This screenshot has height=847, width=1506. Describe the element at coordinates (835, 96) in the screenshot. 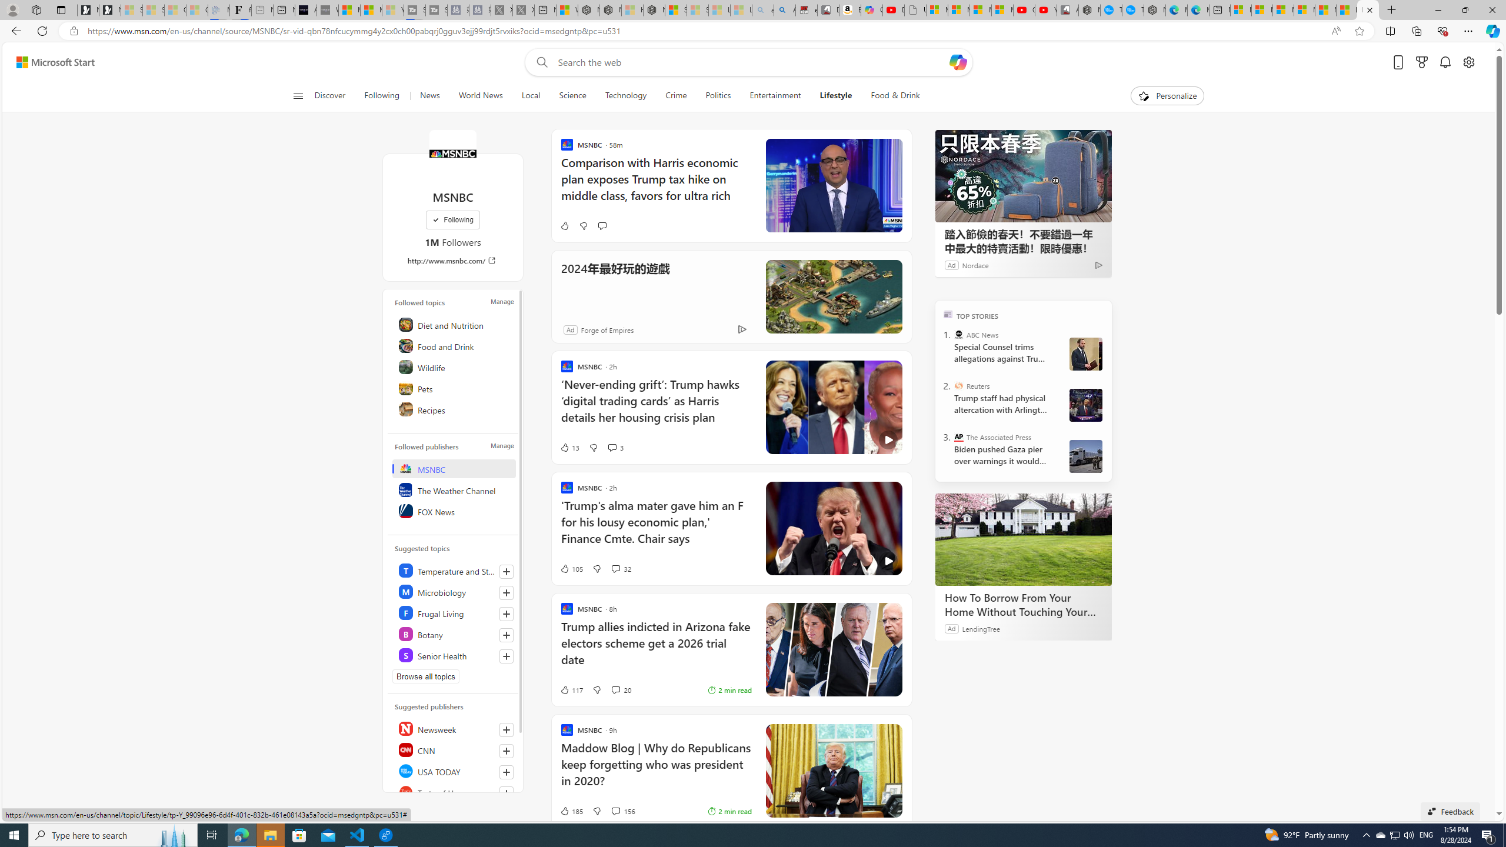

I see `Lifestyle` at that location.